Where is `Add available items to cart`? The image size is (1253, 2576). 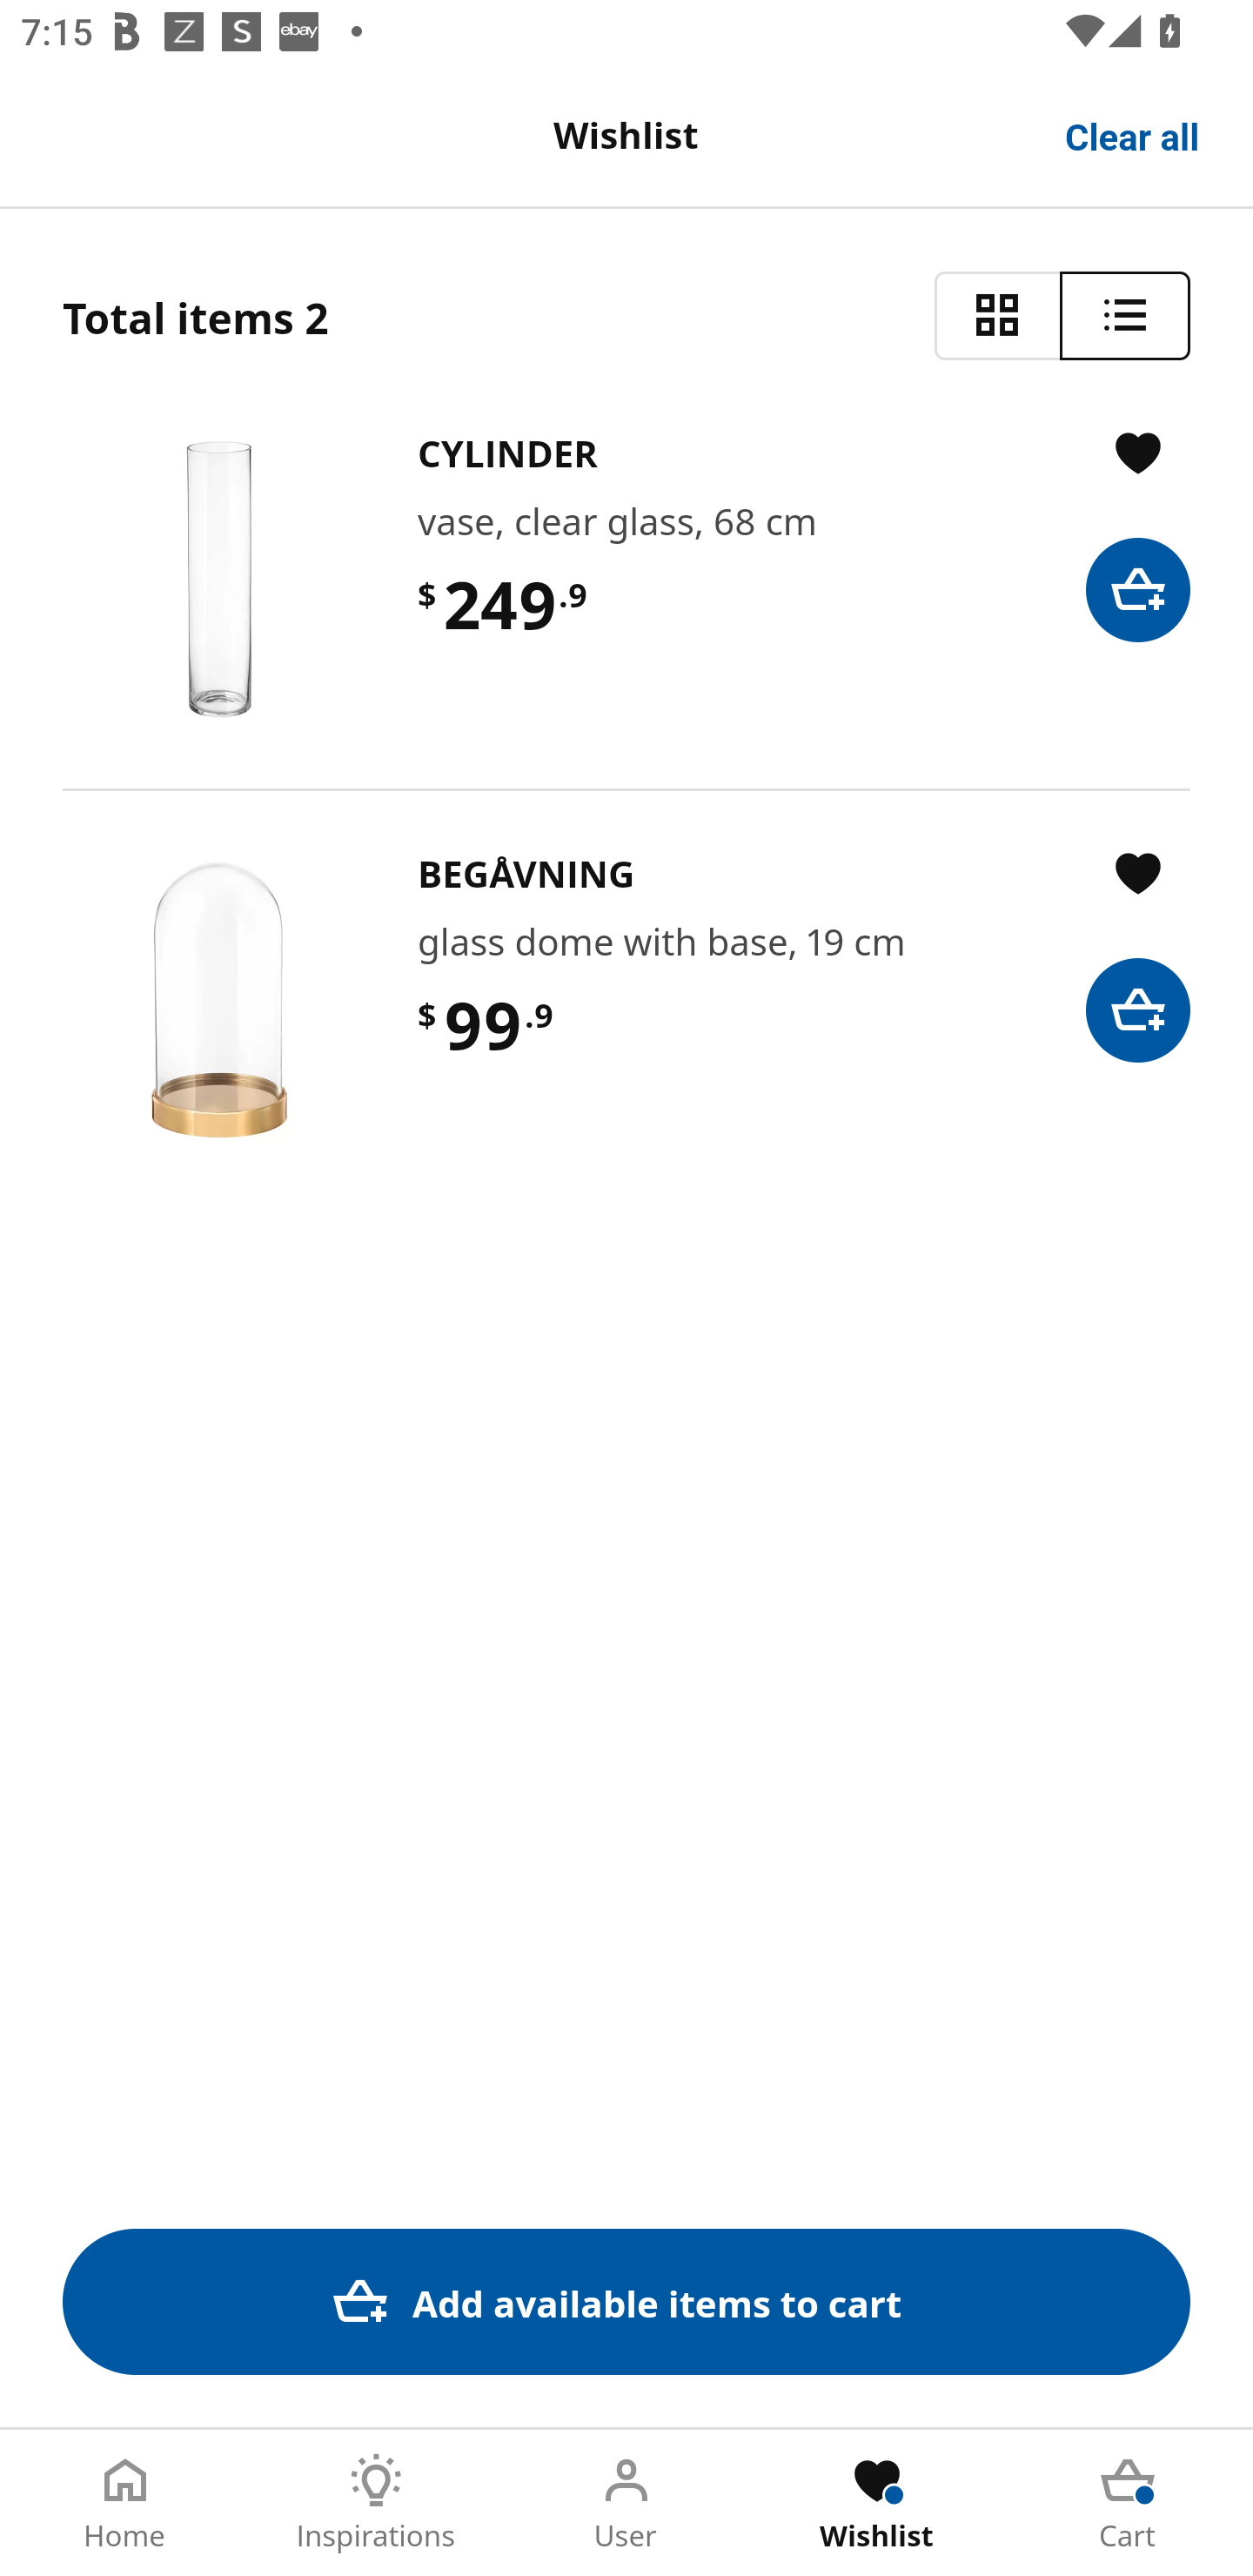 Add available items to cart is located at coordinates (626, 2301).